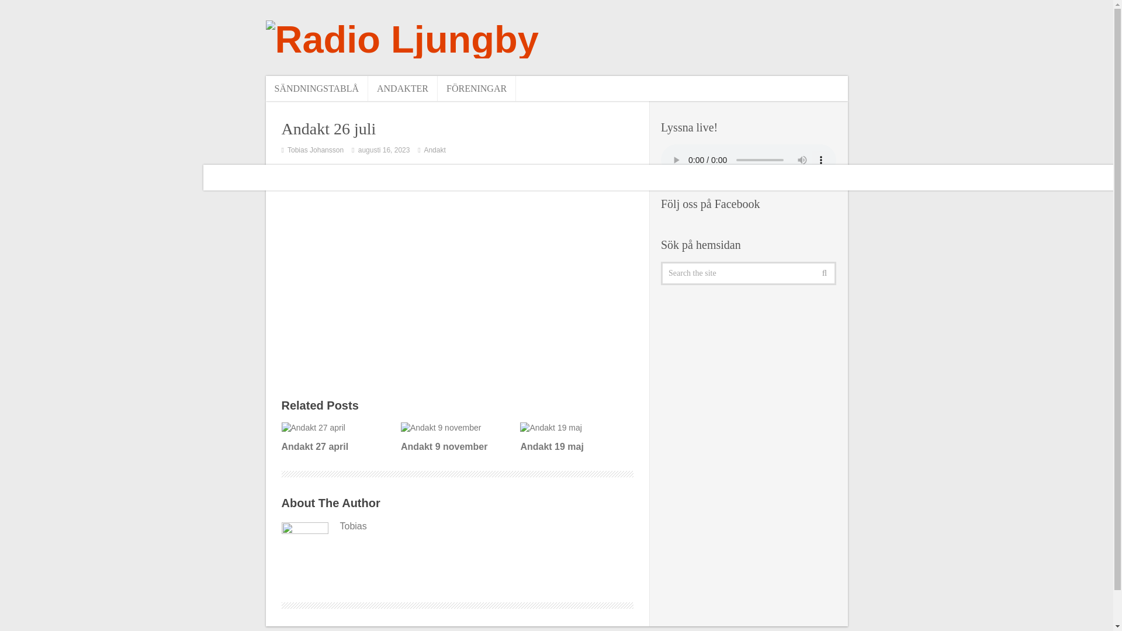 The image size is (1122, 631). What do you see at coordinates (457, 526) in the screenshot?
I see `Tobias` at bounding box center [457, 526].